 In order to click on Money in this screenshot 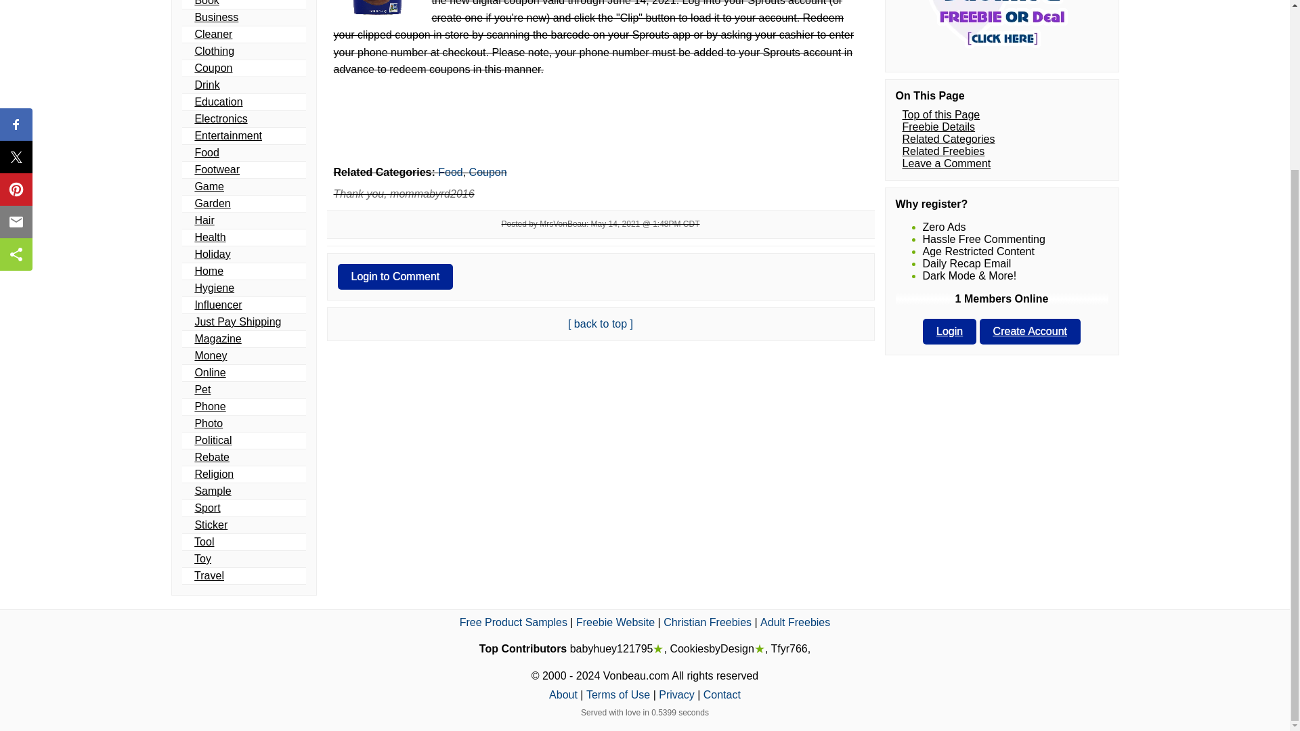, I will do `click(210, 355)`.